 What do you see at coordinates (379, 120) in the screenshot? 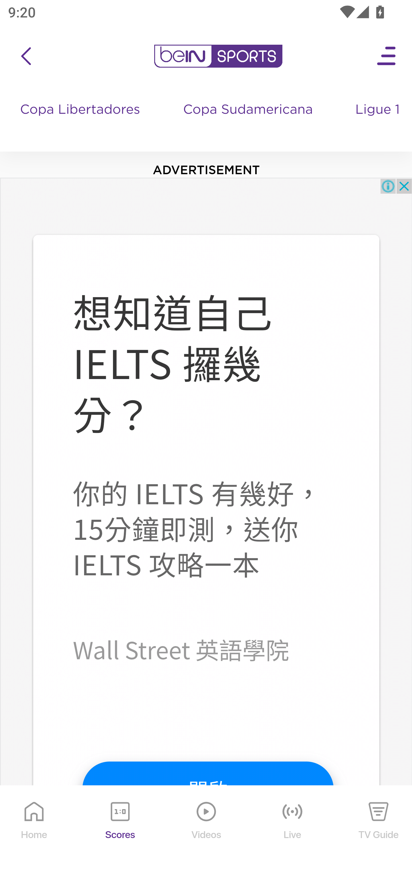
I see `Ligue 1` at bounding box center [379, 120].